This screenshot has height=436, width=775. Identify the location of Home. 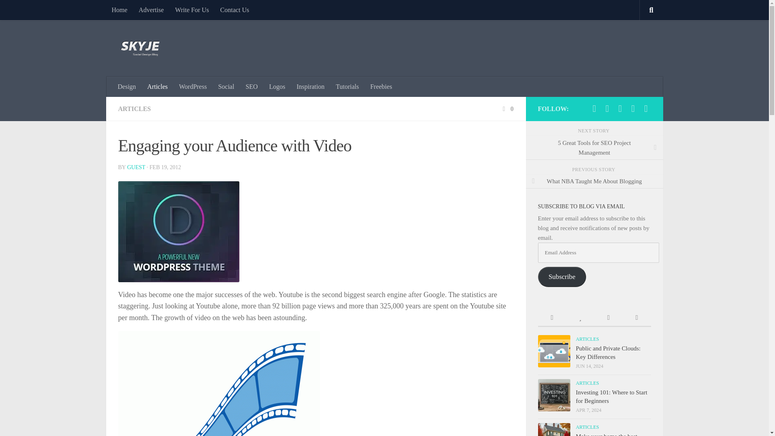
(119, 10).